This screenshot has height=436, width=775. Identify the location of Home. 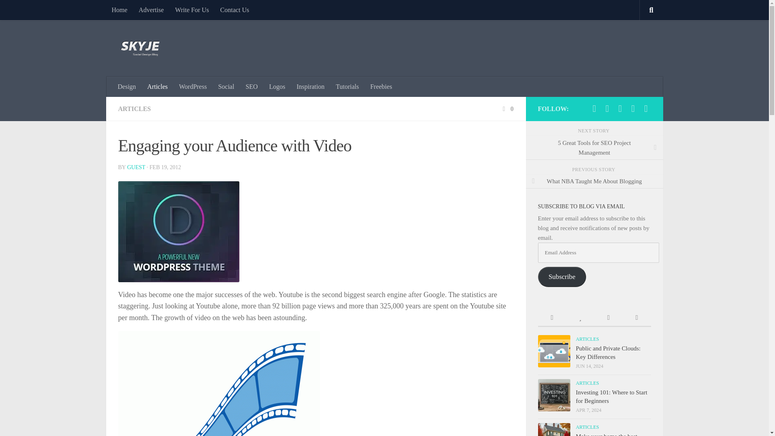
(119, 10).